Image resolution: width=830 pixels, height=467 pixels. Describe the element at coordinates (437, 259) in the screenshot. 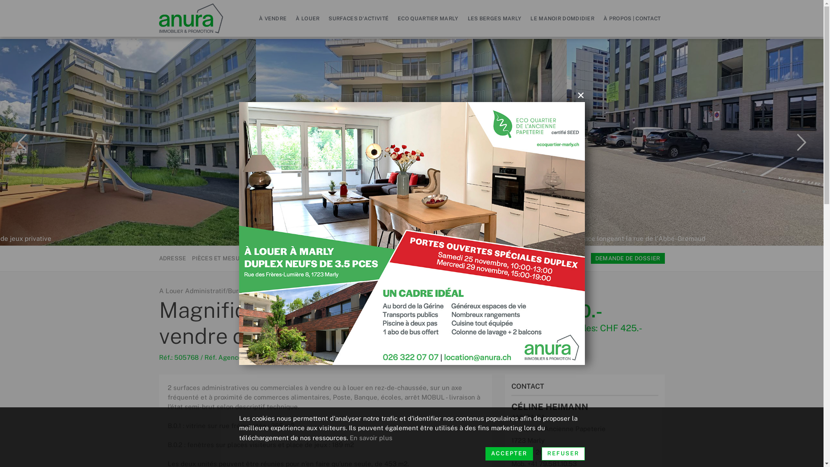

I see `LISTE DES LOTS DE CETTE PROMOTION` at that location.